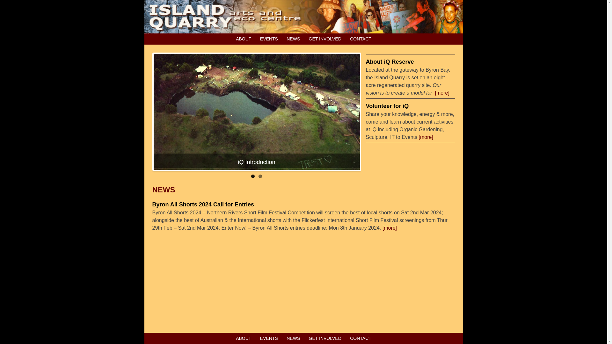 The width and height of the screenshot is (612, 344). What do you see at coordinates (253, 176) in the screenshot?
I see `1` at bounding box center [253, 176].